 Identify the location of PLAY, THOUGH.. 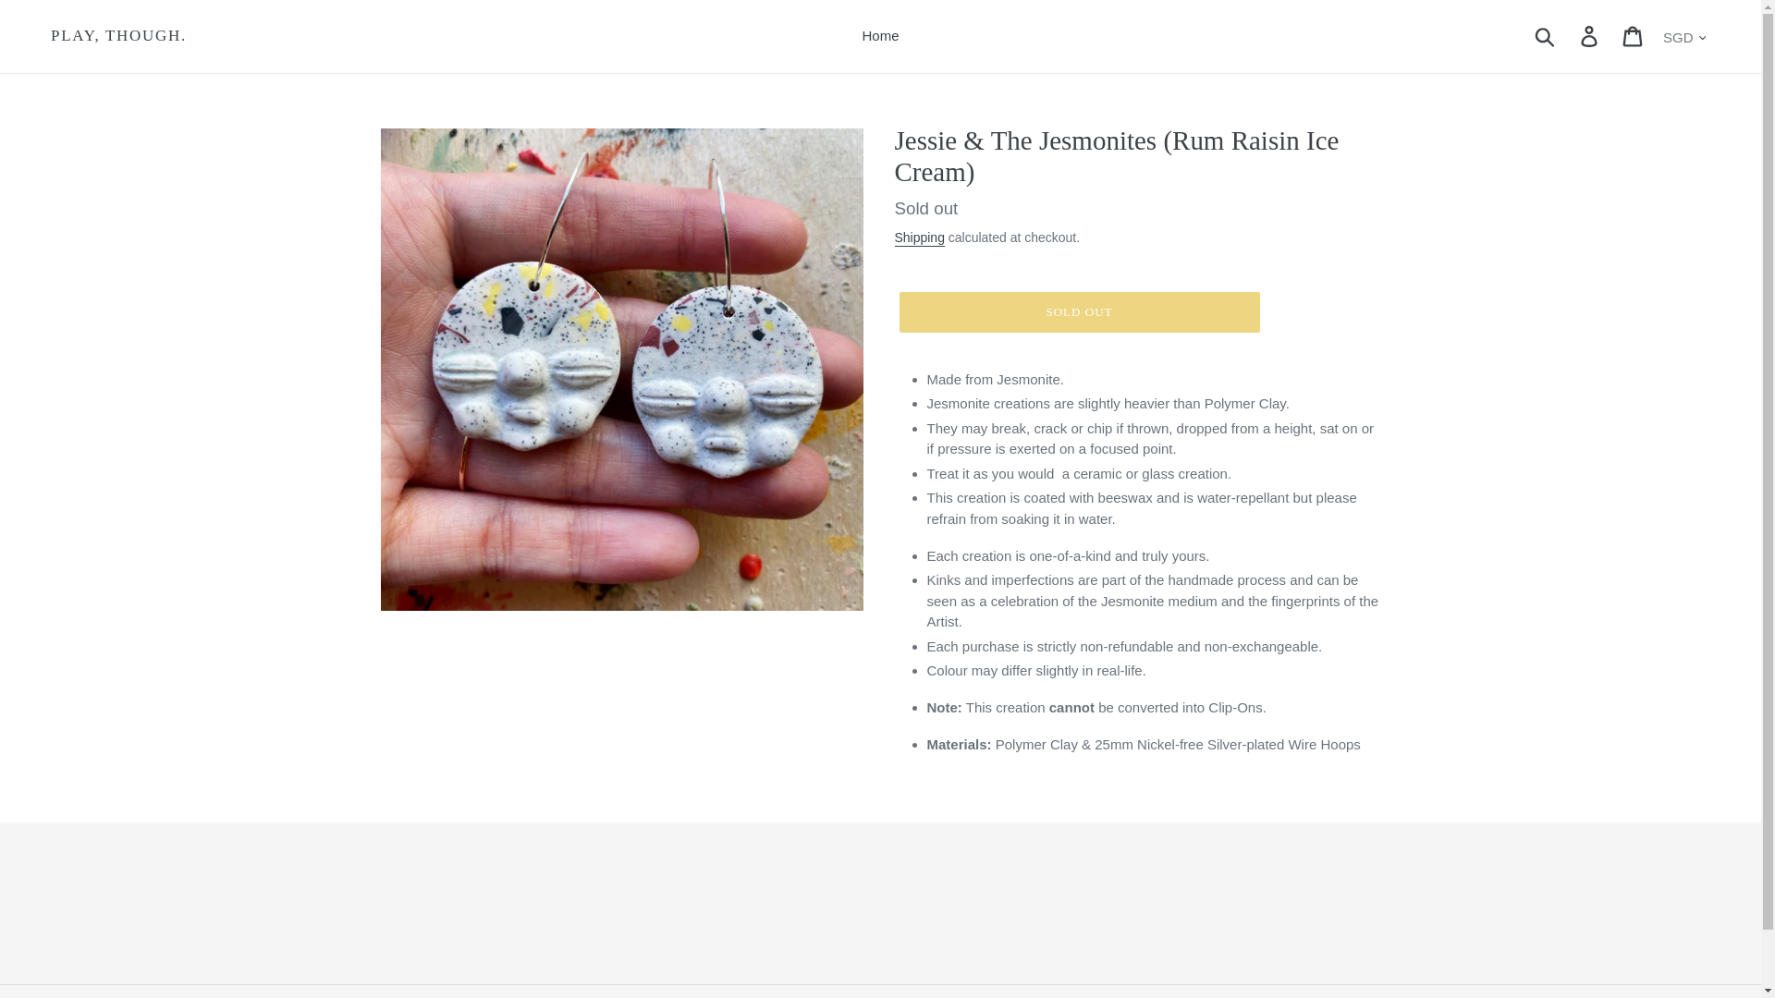
(118, 35).